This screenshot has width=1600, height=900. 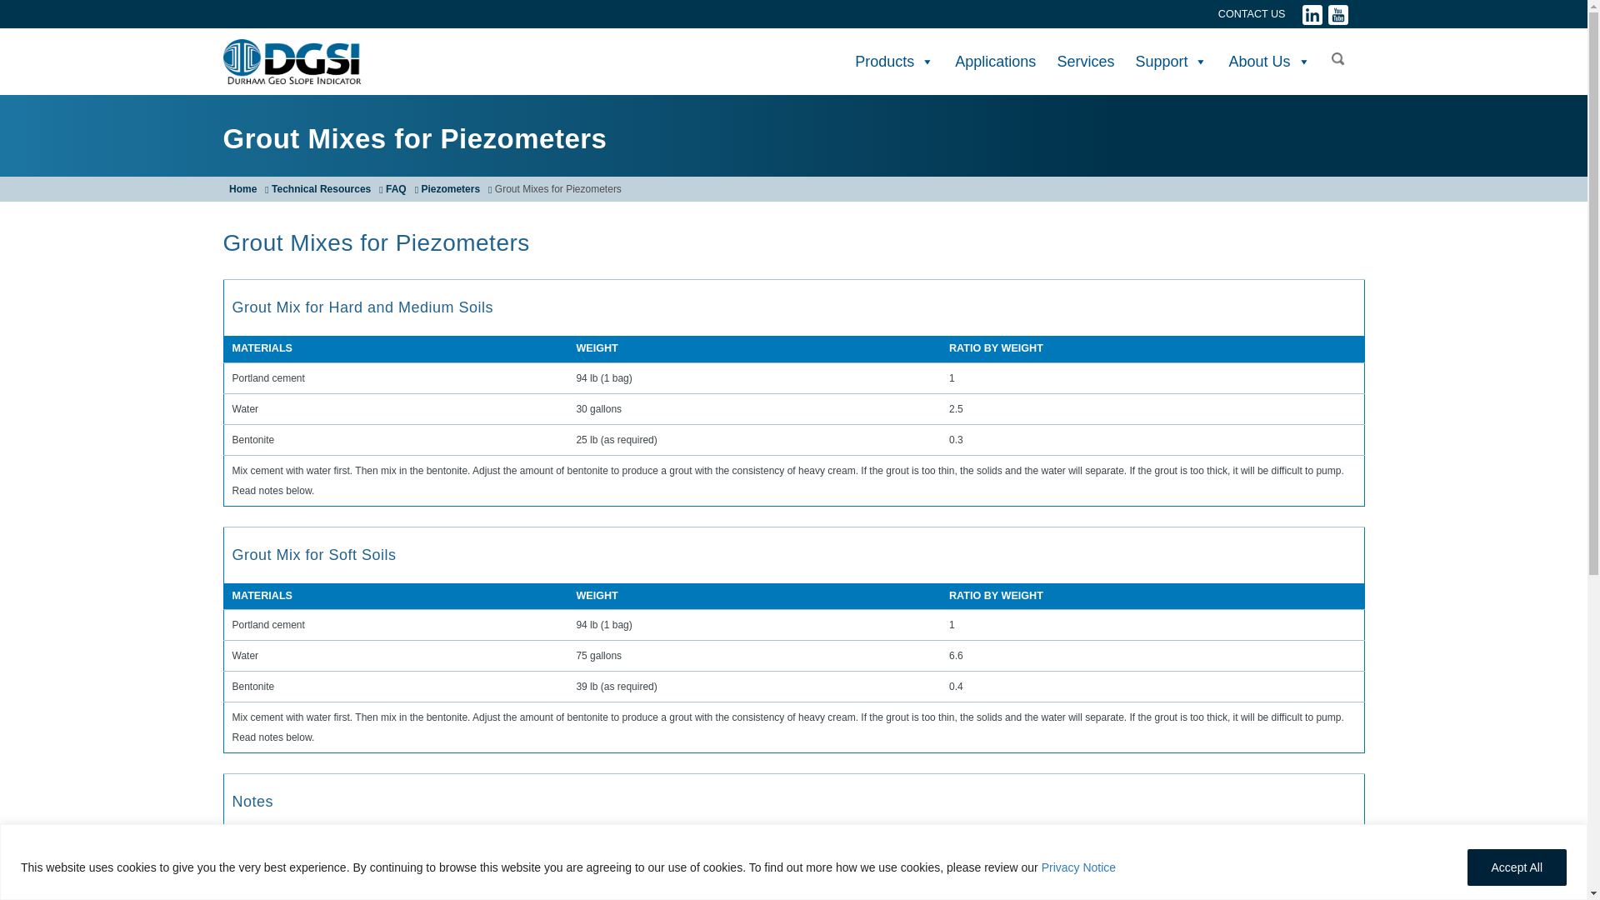 What do you see at coordinates (1517, 867) in the screenshot?
I see `Accept All` at bounding box center [1517, 867].